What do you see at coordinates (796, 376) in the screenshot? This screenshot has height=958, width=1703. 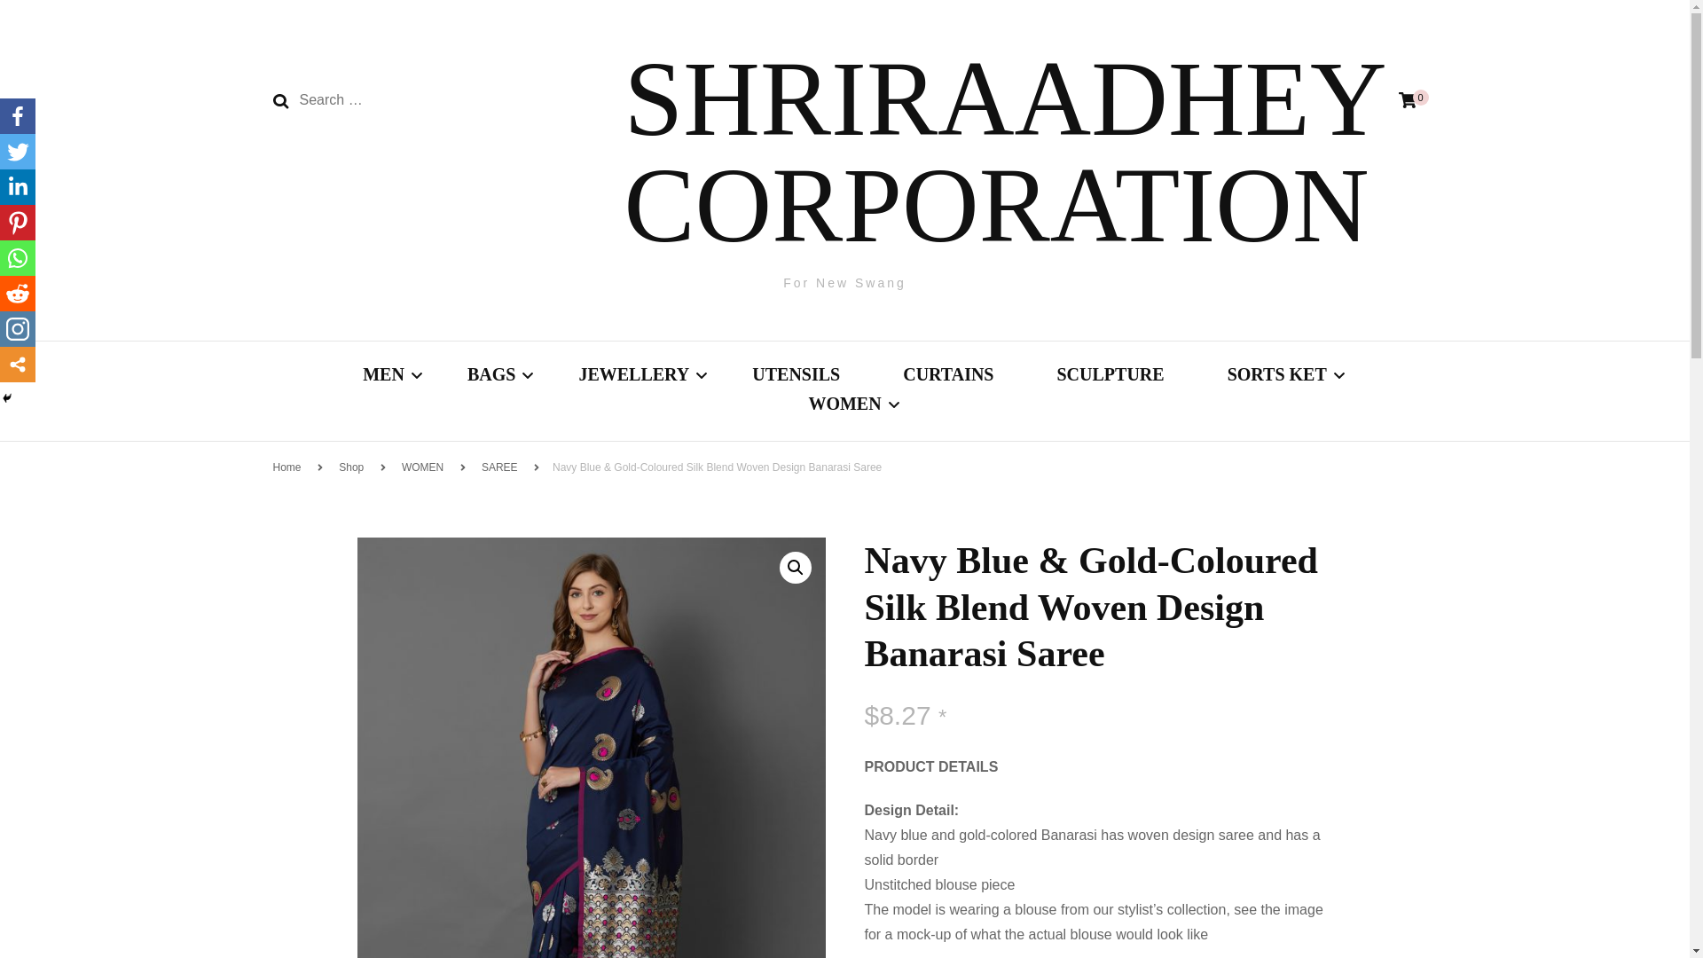 I see `UTENSILS` at bounding box center [796, 376].